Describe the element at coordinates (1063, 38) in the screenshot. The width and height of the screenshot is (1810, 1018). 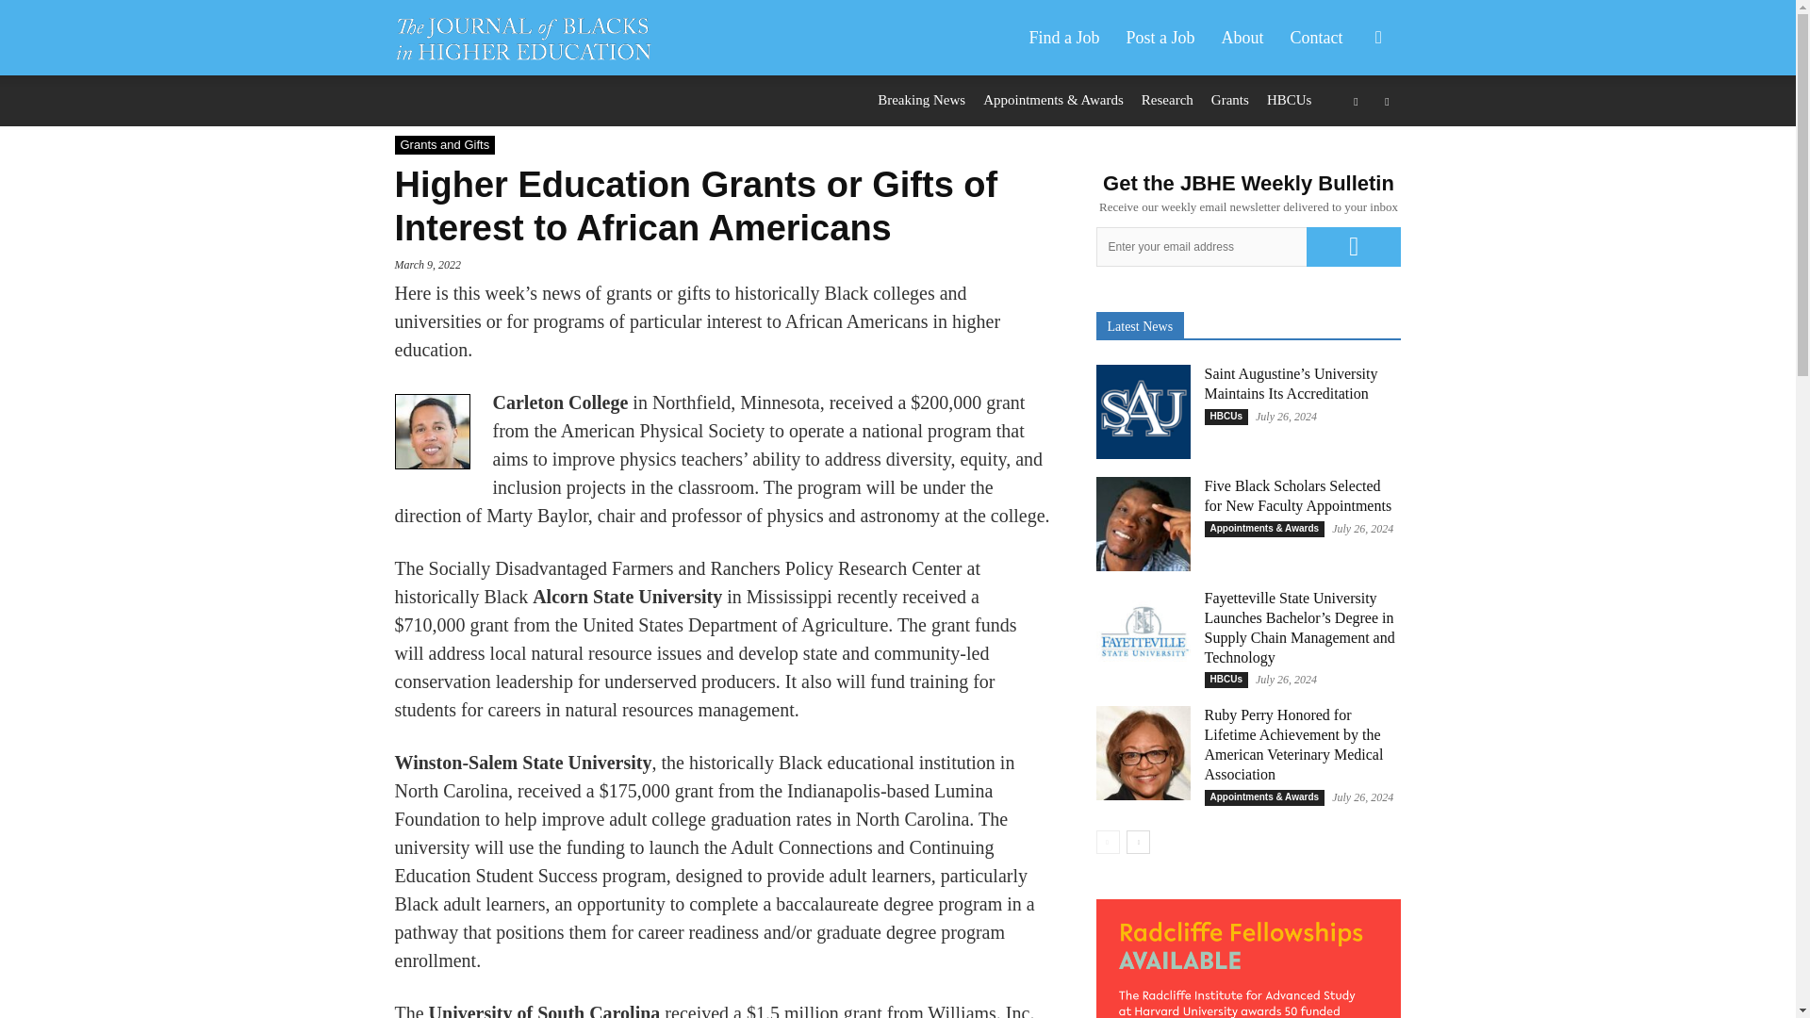
I see `Find a Job` at that location.